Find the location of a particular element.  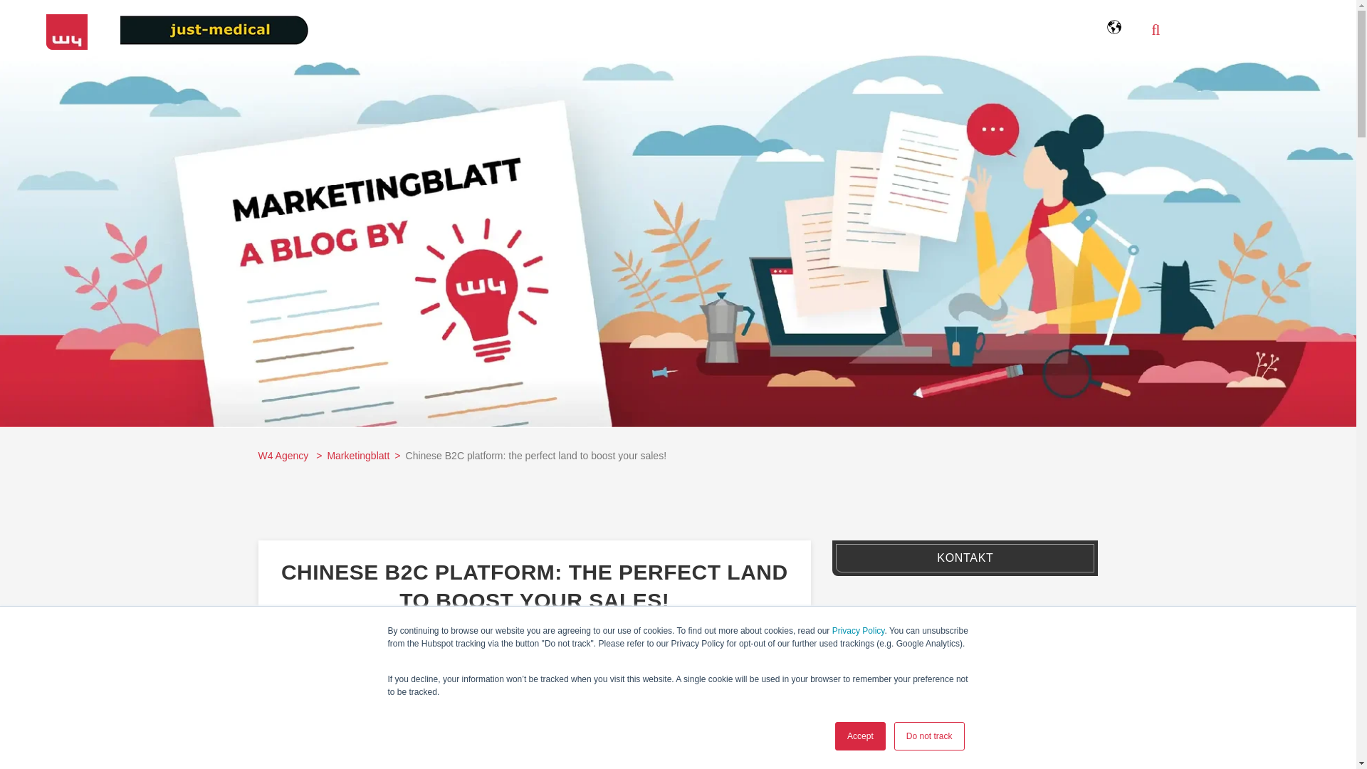

Do not track is located at coordinates (929, 736).